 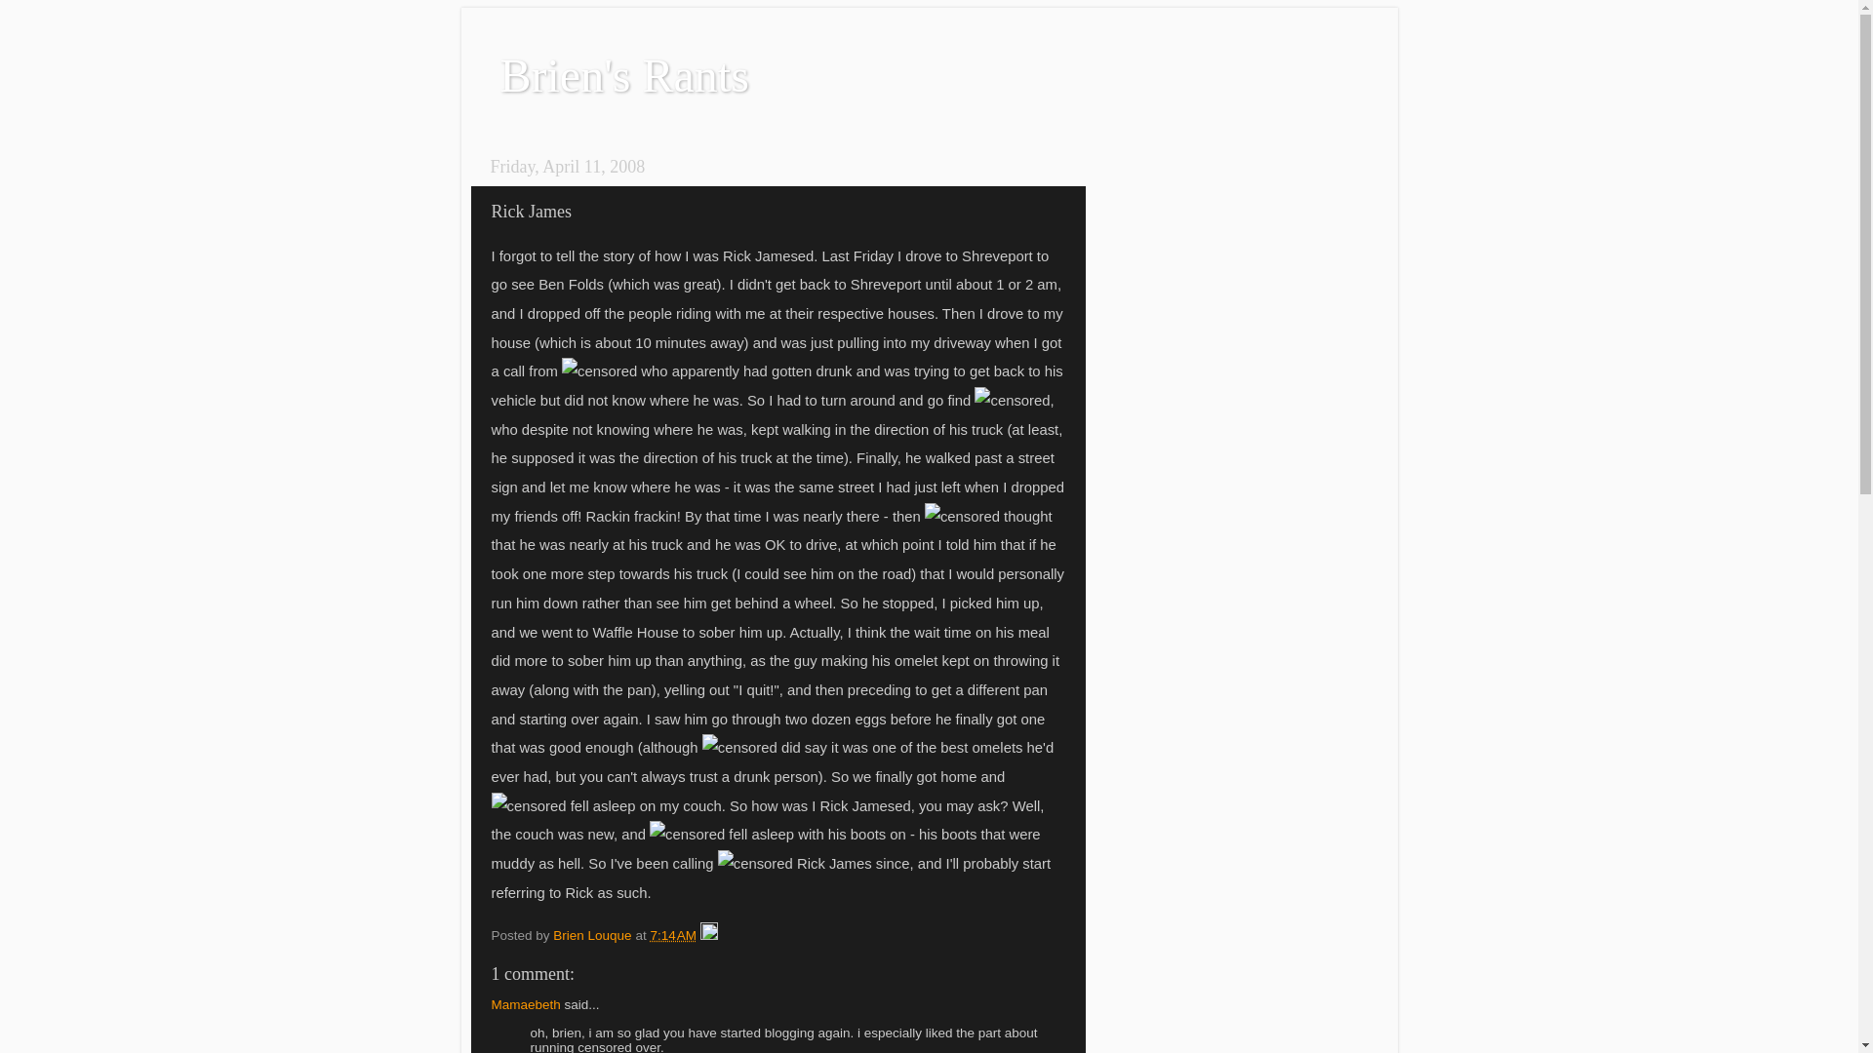 I want to click on Mamaebeth, so click(x=527, y=1004).